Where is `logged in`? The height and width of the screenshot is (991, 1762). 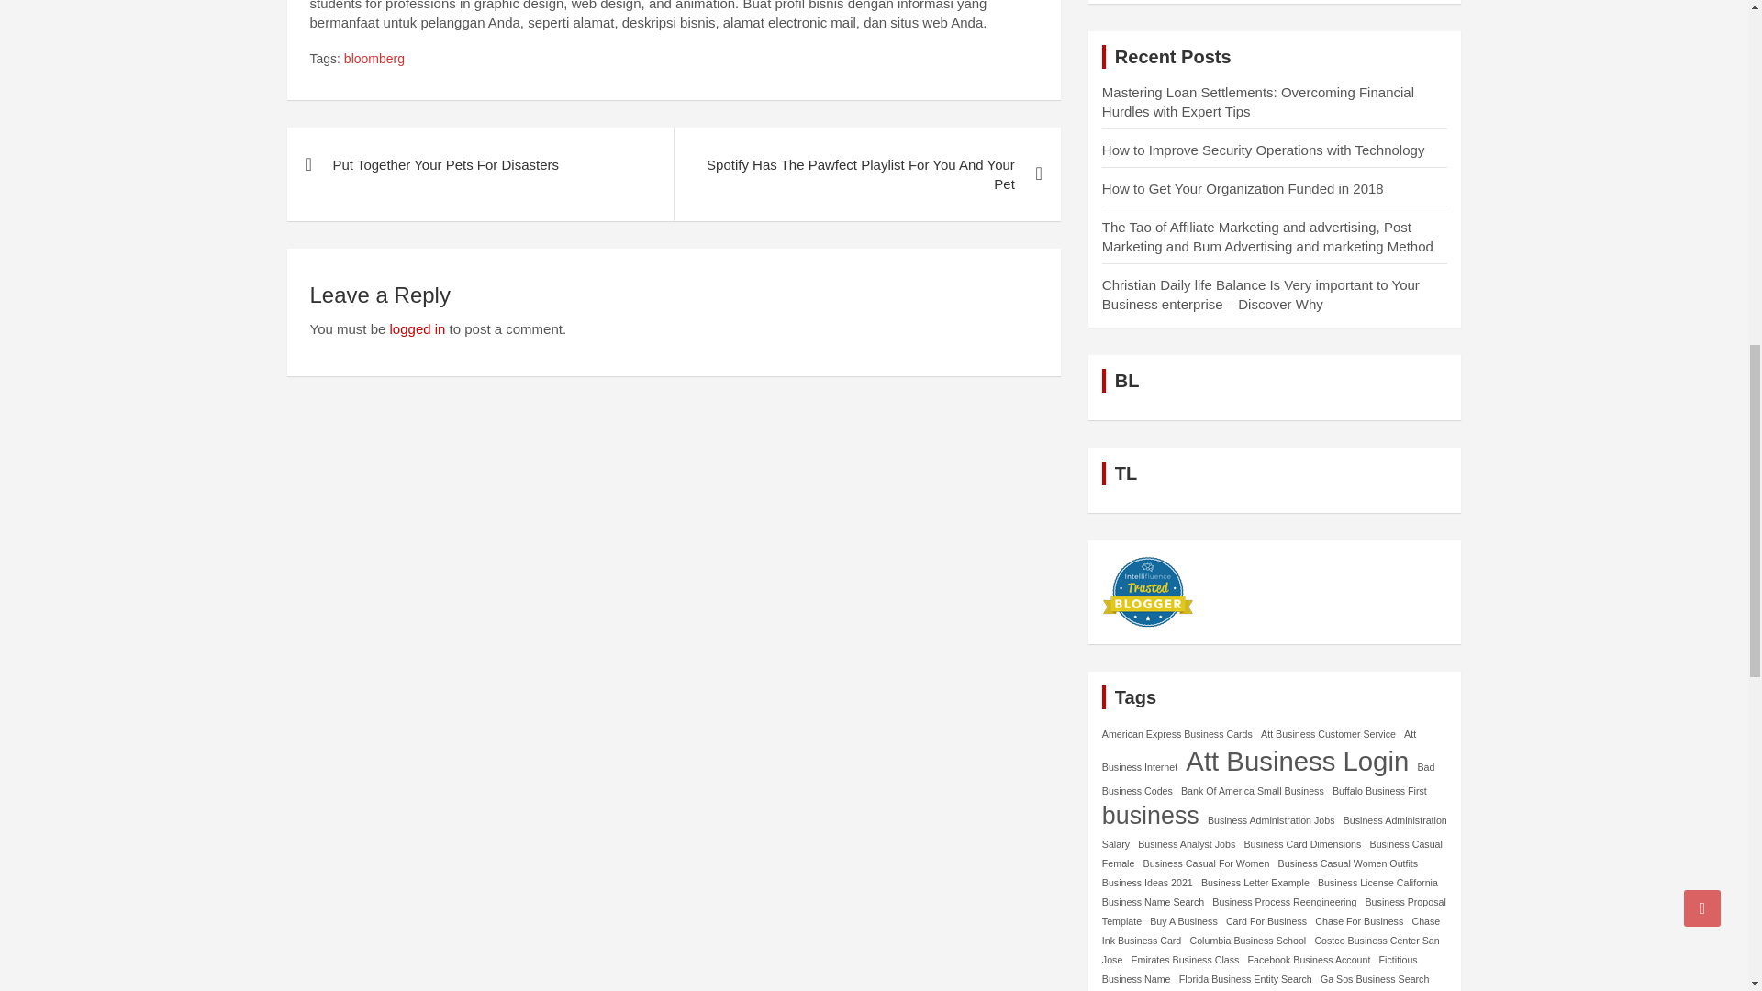 logged in is located at coordinates (417, 328).